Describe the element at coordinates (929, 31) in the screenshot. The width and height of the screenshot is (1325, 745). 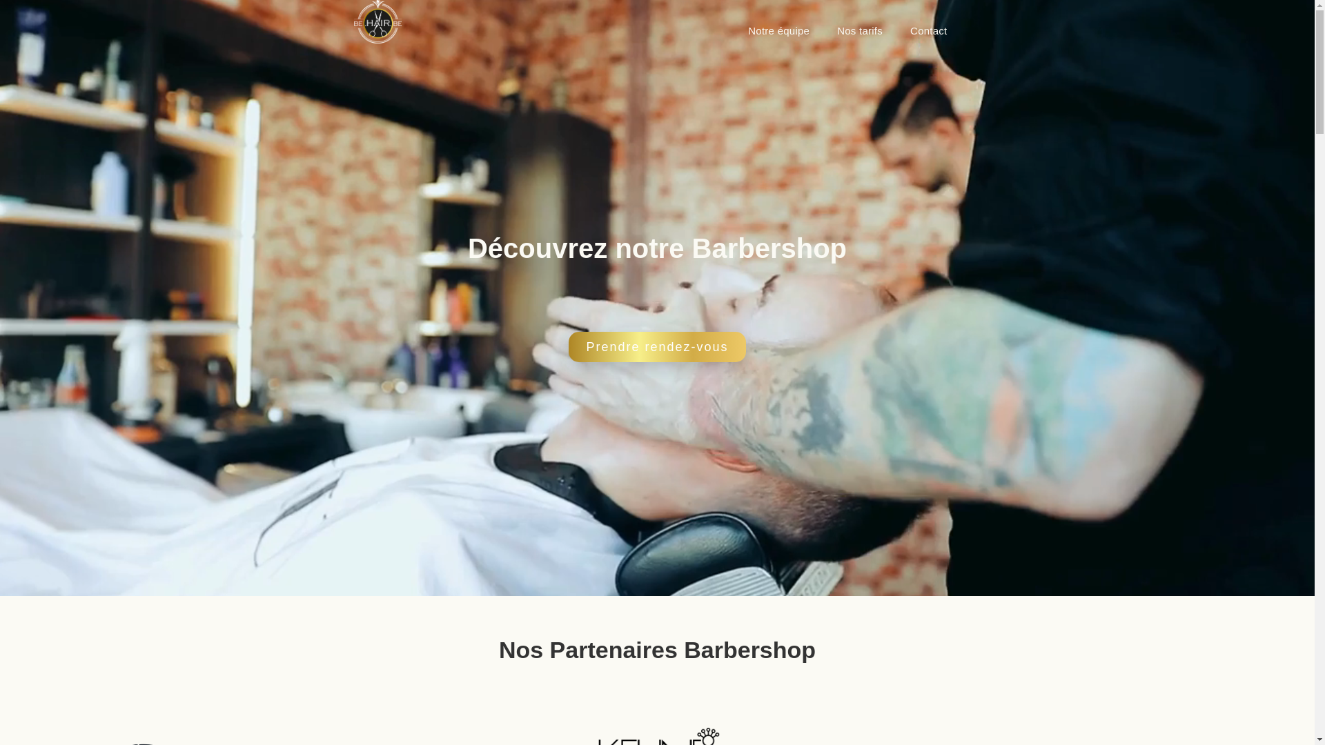
I see `Contact` at that location.